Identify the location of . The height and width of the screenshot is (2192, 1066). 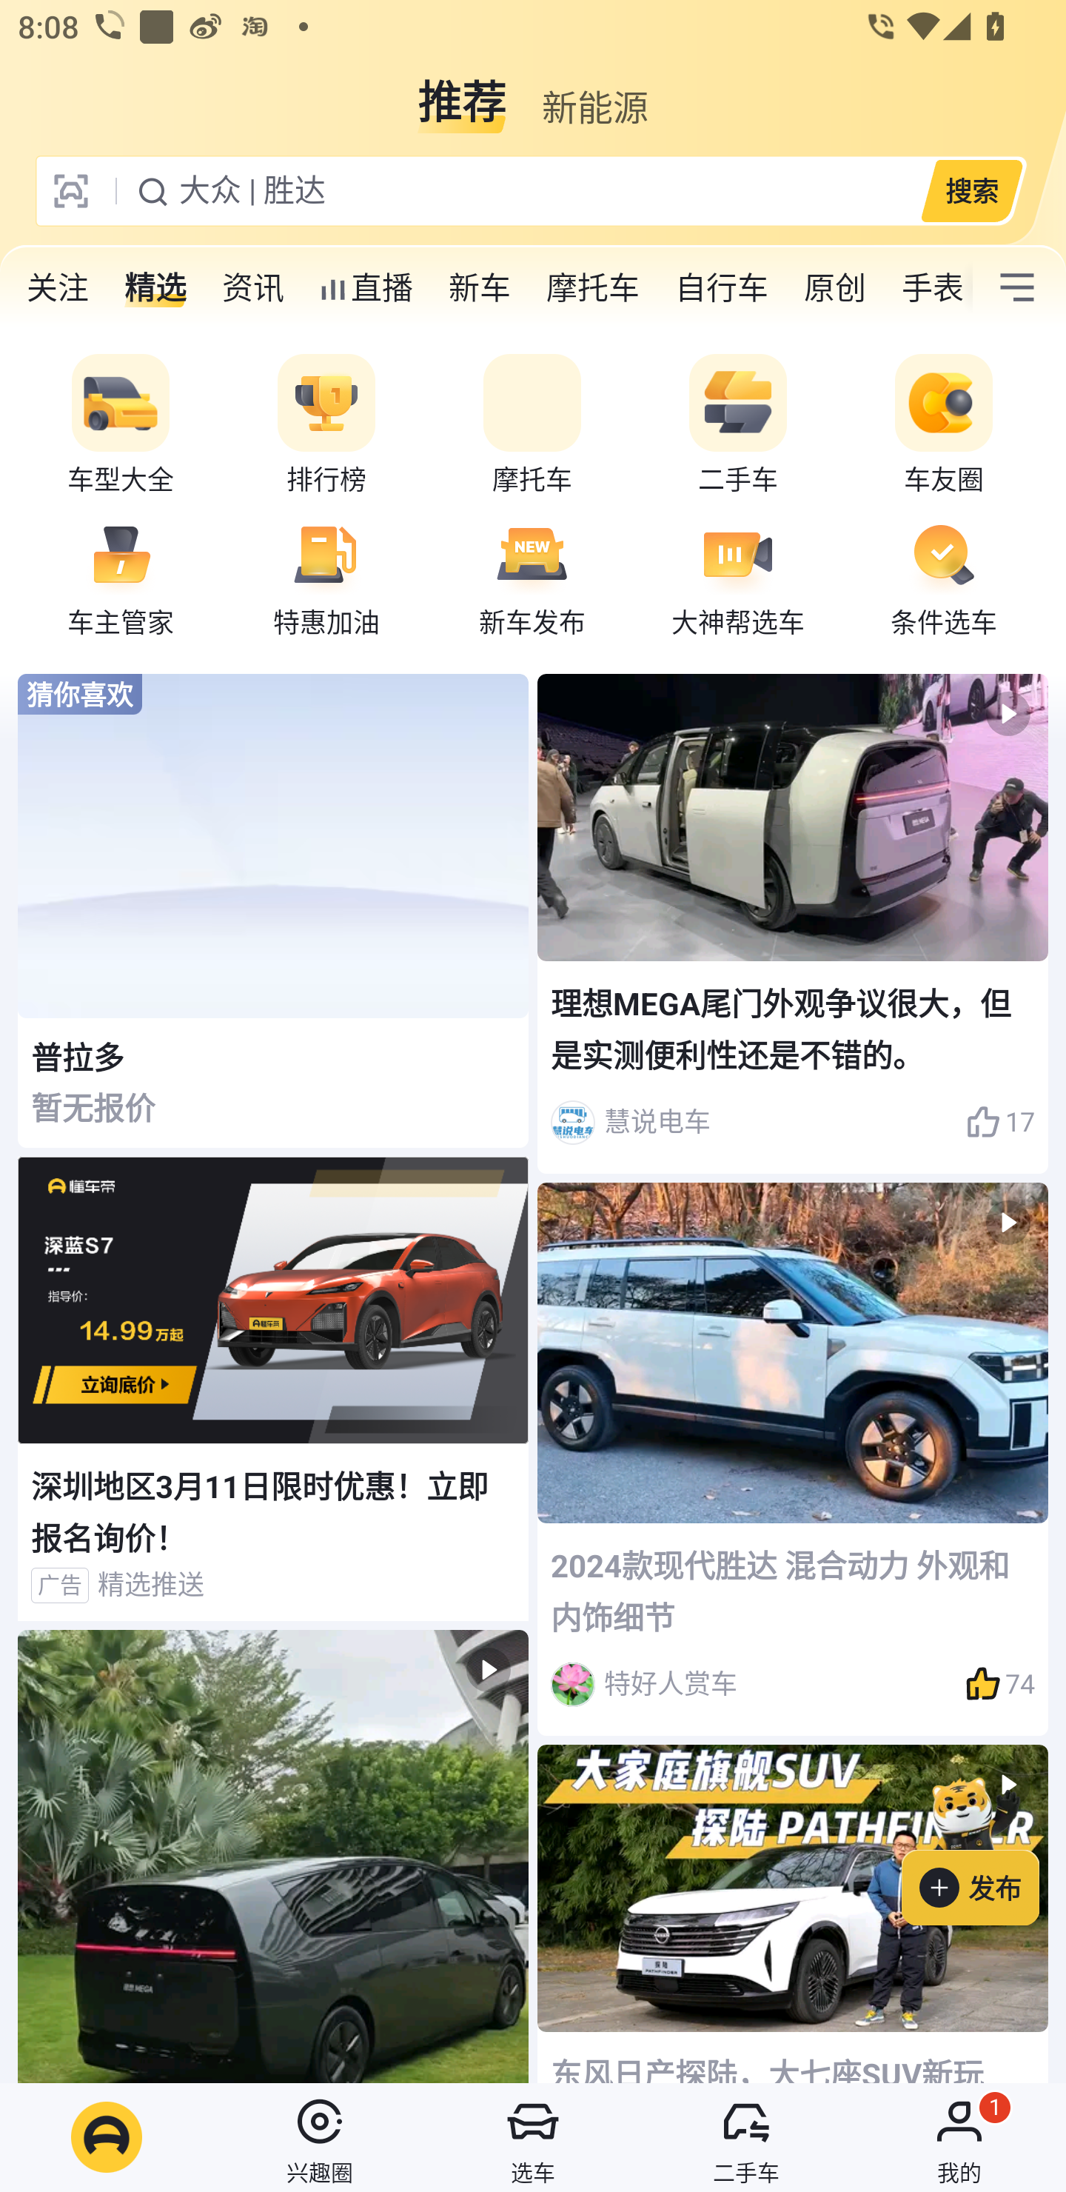
(273, 1857).